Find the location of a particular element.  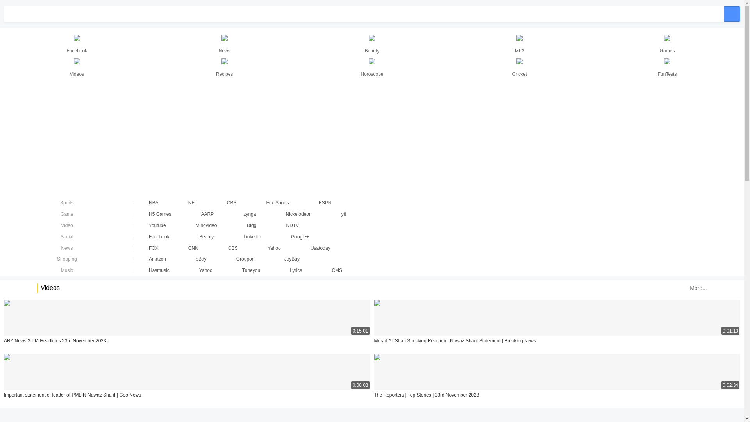

NBA is located at coordinates (154, 203).